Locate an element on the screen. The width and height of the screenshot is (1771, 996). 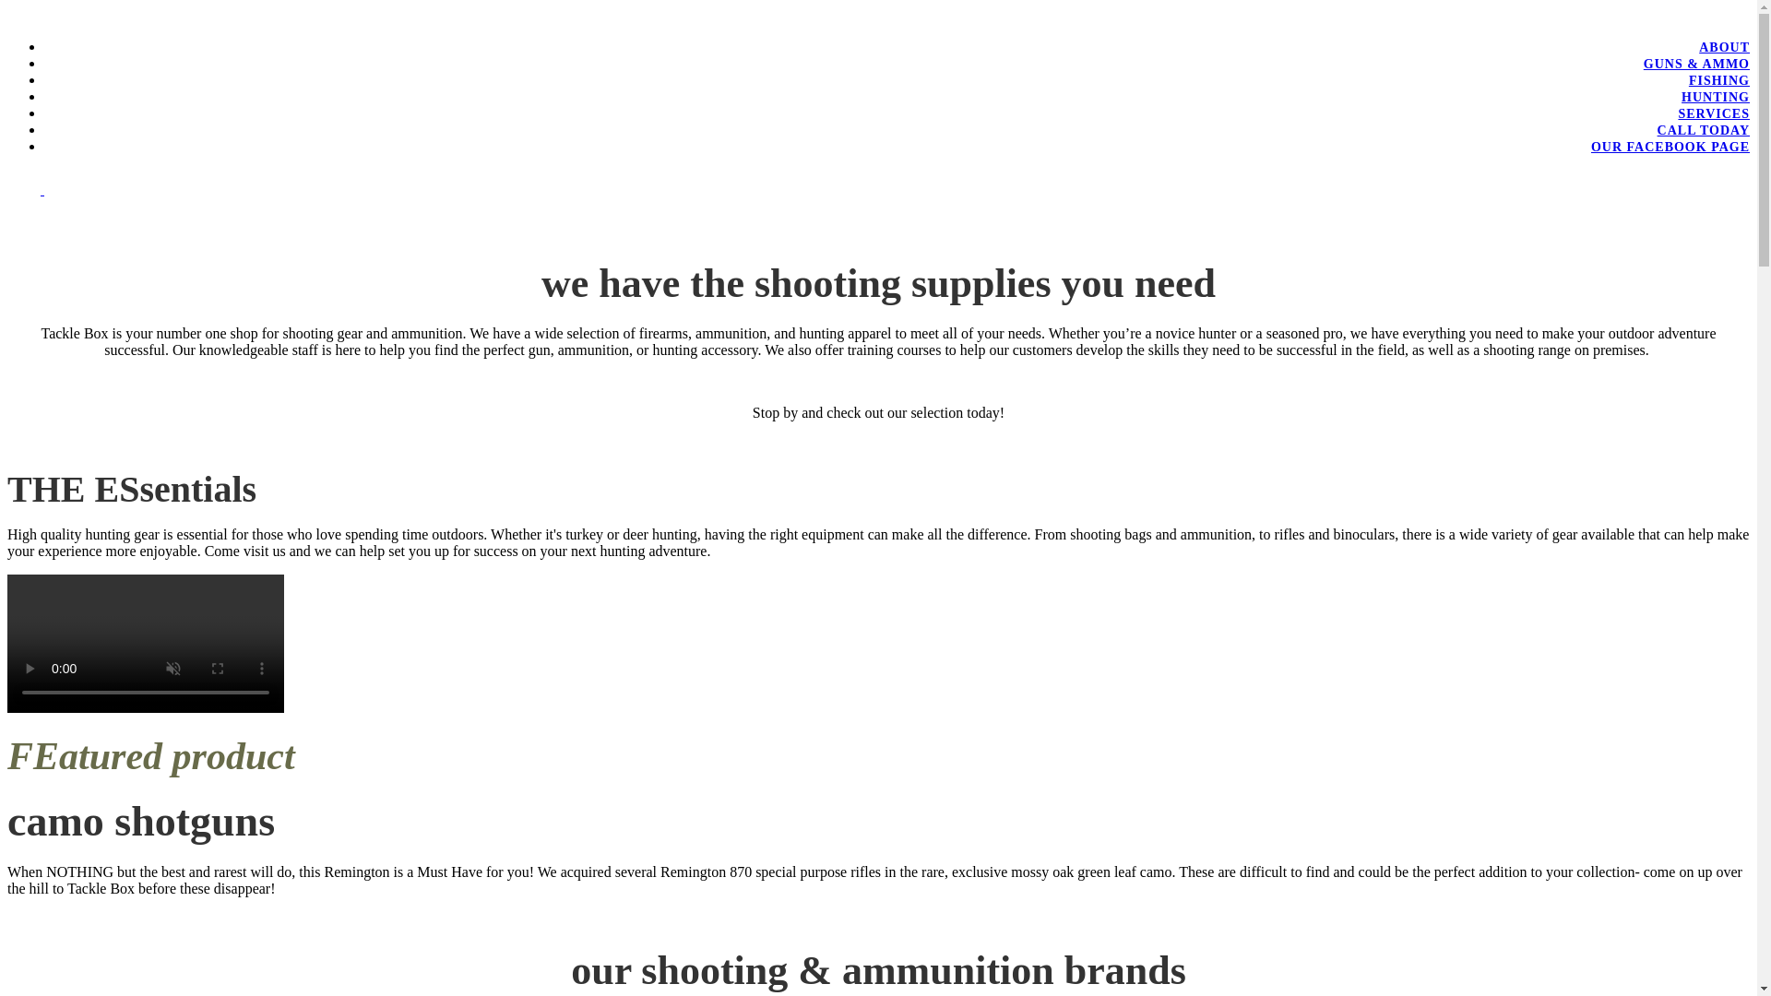
Menu is located at coordinates (37, 188).